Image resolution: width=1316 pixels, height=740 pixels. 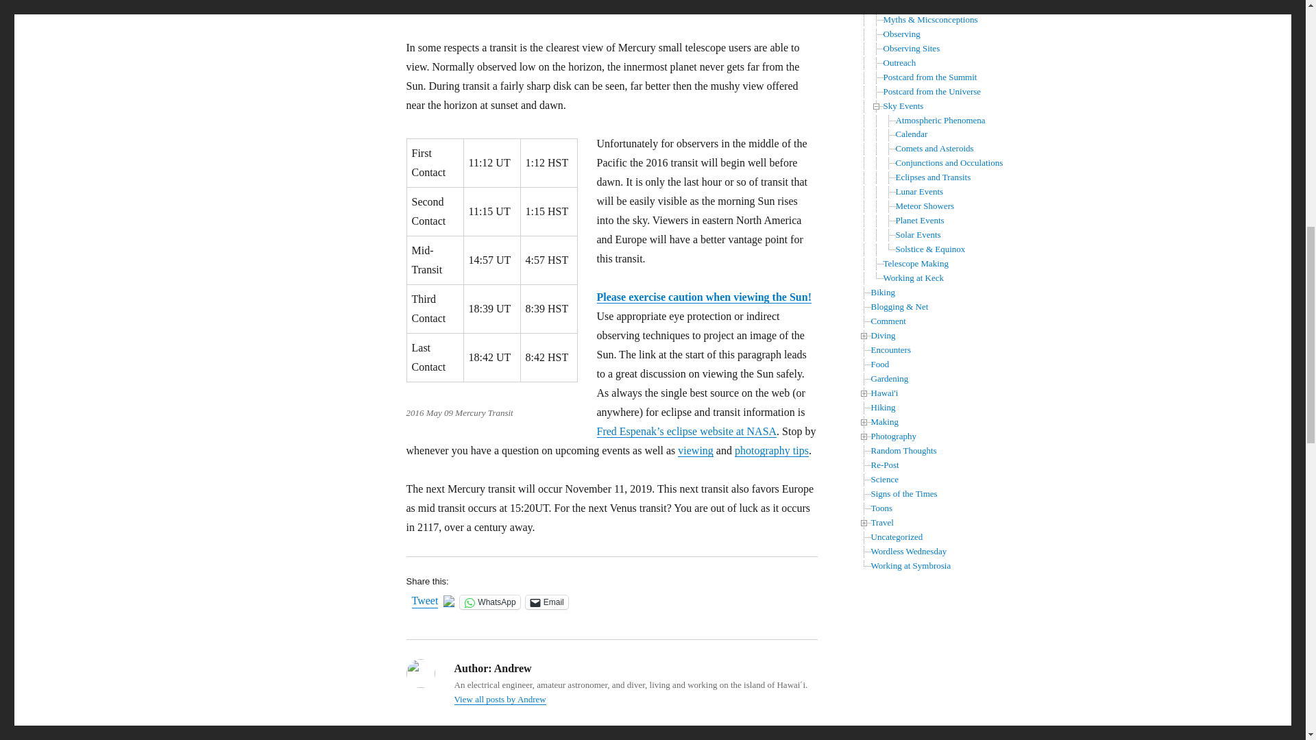 I want to click on photography tips, so click(x=772, y=451).